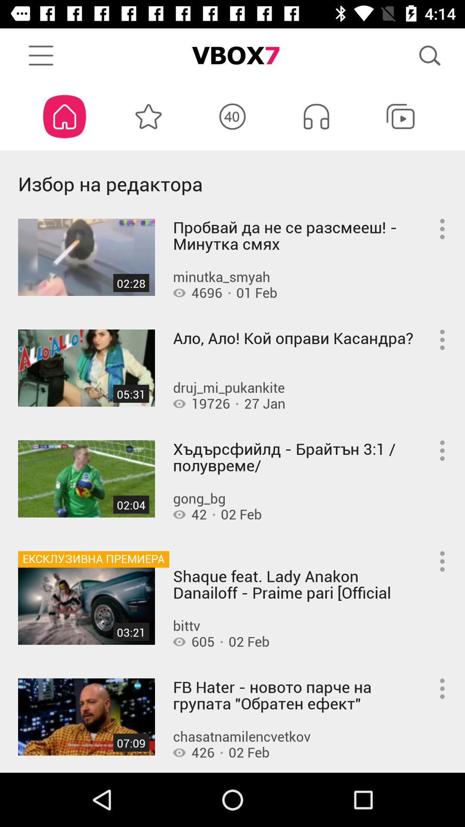  Describe the element at coordinates (442, 561) in the screenshot. I see `click on the fourth menu button` at that location.